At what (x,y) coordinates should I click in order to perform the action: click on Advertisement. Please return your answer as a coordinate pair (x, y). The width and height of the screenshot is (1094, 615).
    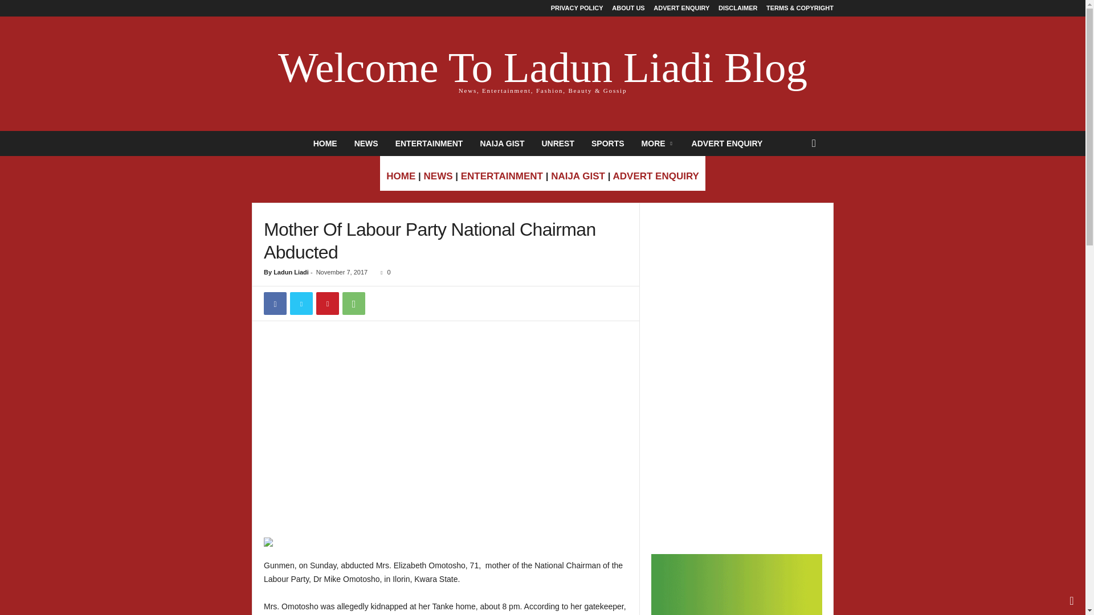
    Looking at the image, I should click on (446, 361).